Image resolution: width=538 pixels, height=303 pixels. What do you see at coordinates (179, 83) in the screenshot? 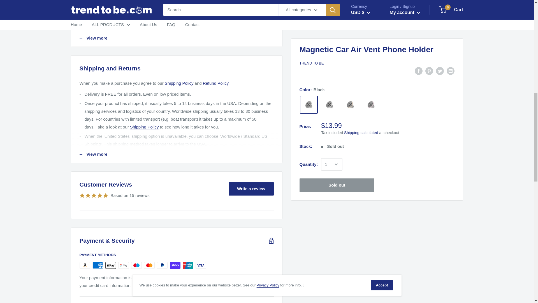
I see `Shipping Policy` at bounding box center [179, 83].